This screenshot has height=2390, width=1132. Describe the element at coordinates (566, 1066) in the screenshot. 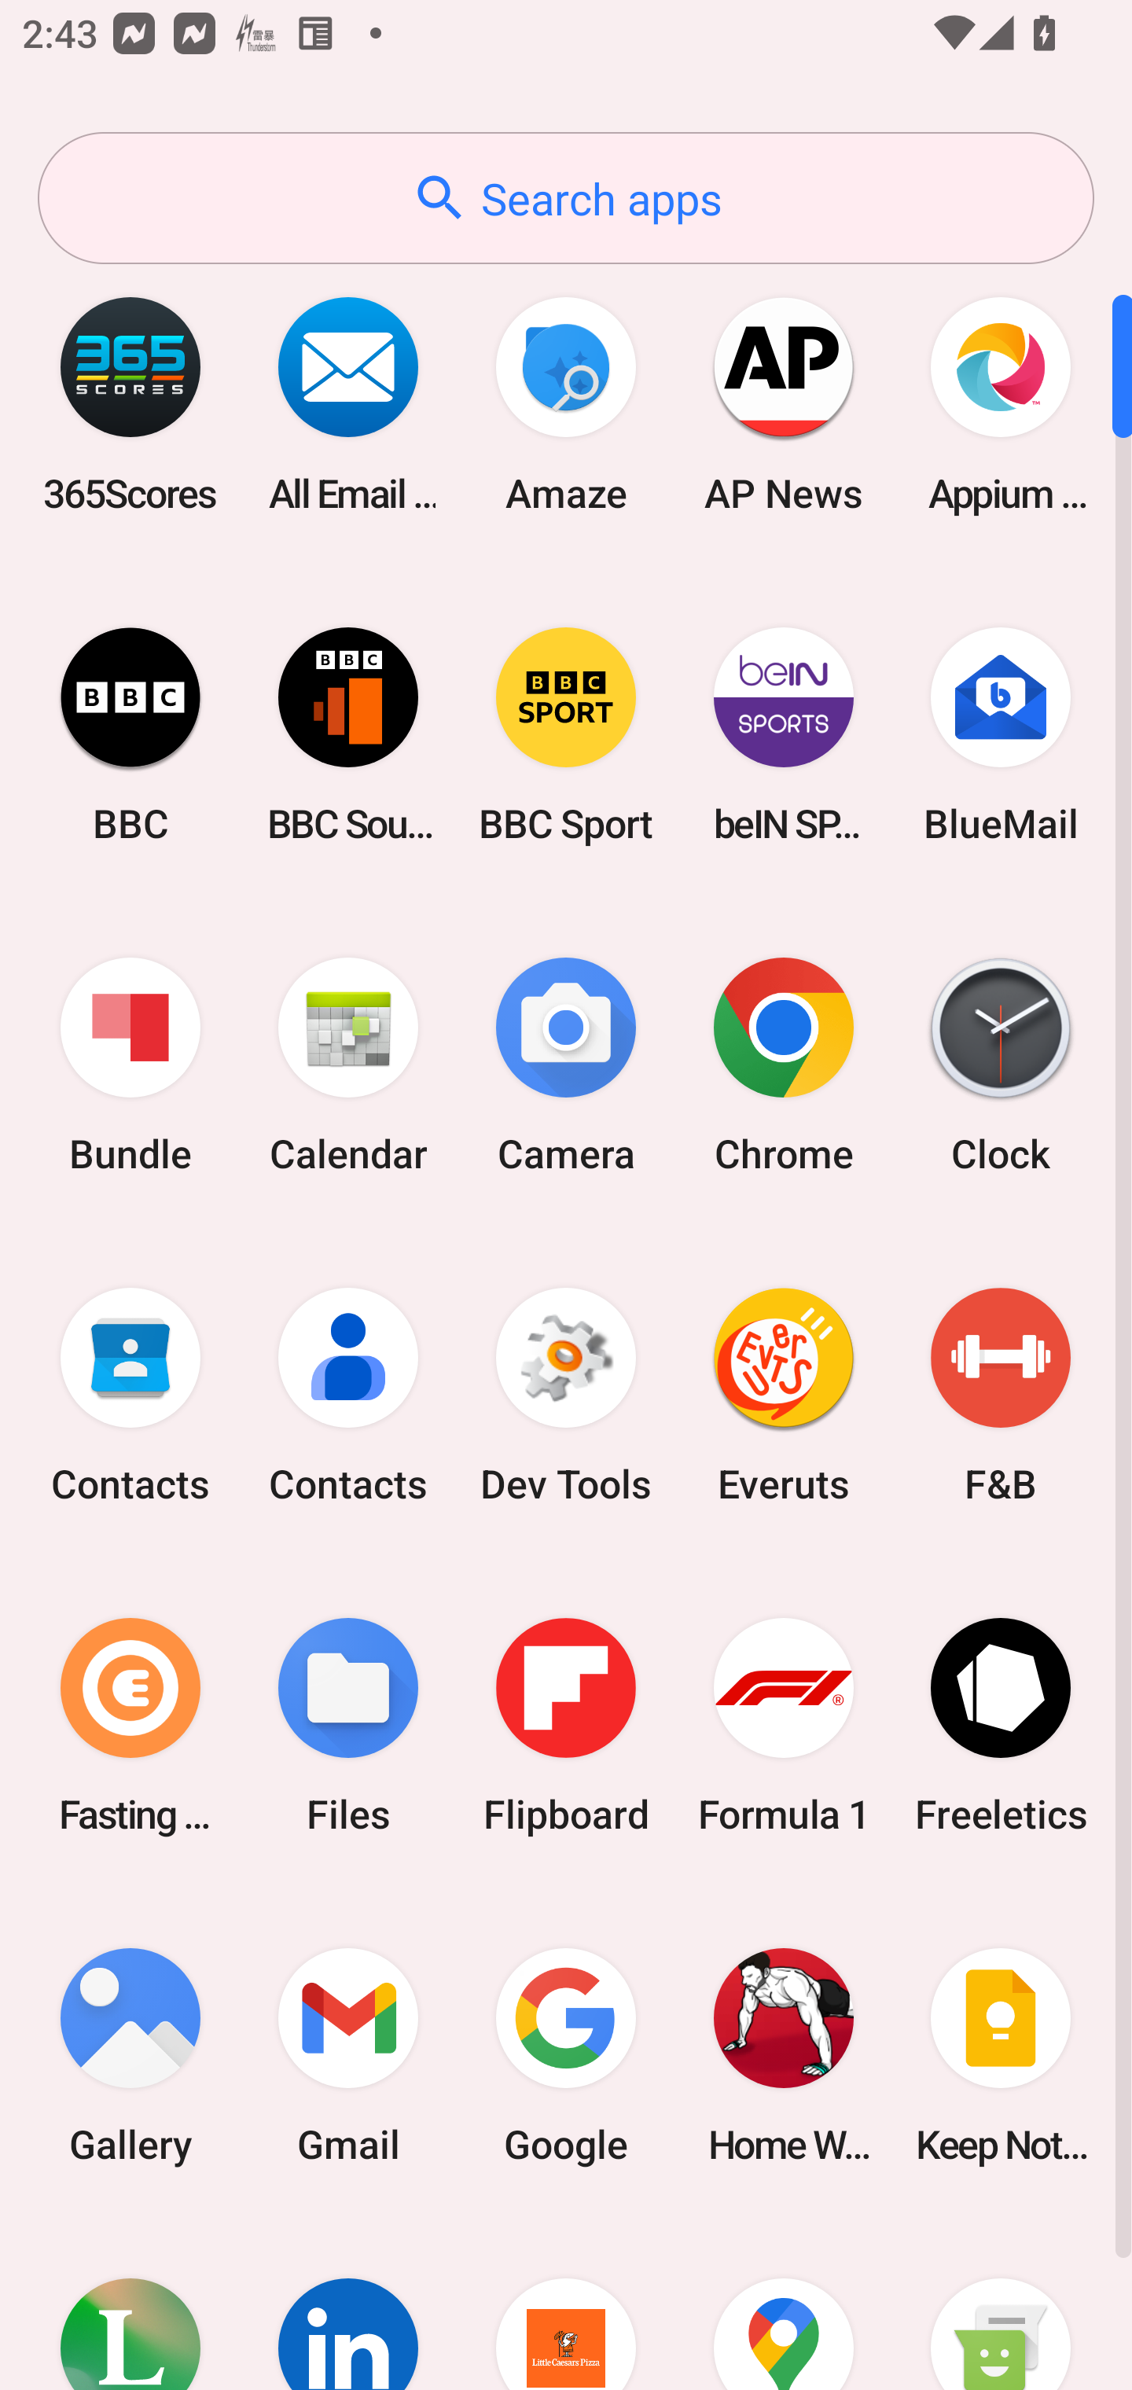

I see `Camera` at that location.